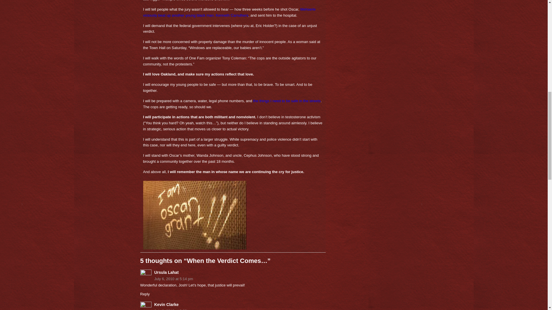 This screenshot has height=310, width=552. What do you see at coordinates (145, 294) in the screenshot?
I see `Reply` at bounding box center [145, 294].